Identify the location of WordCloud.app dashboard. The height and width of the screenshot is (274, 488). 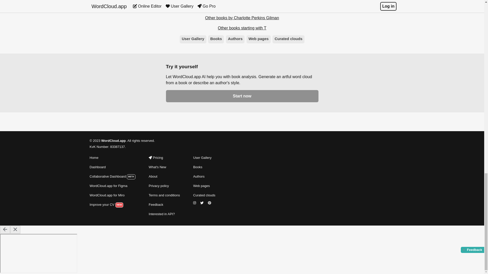
(112, 167).